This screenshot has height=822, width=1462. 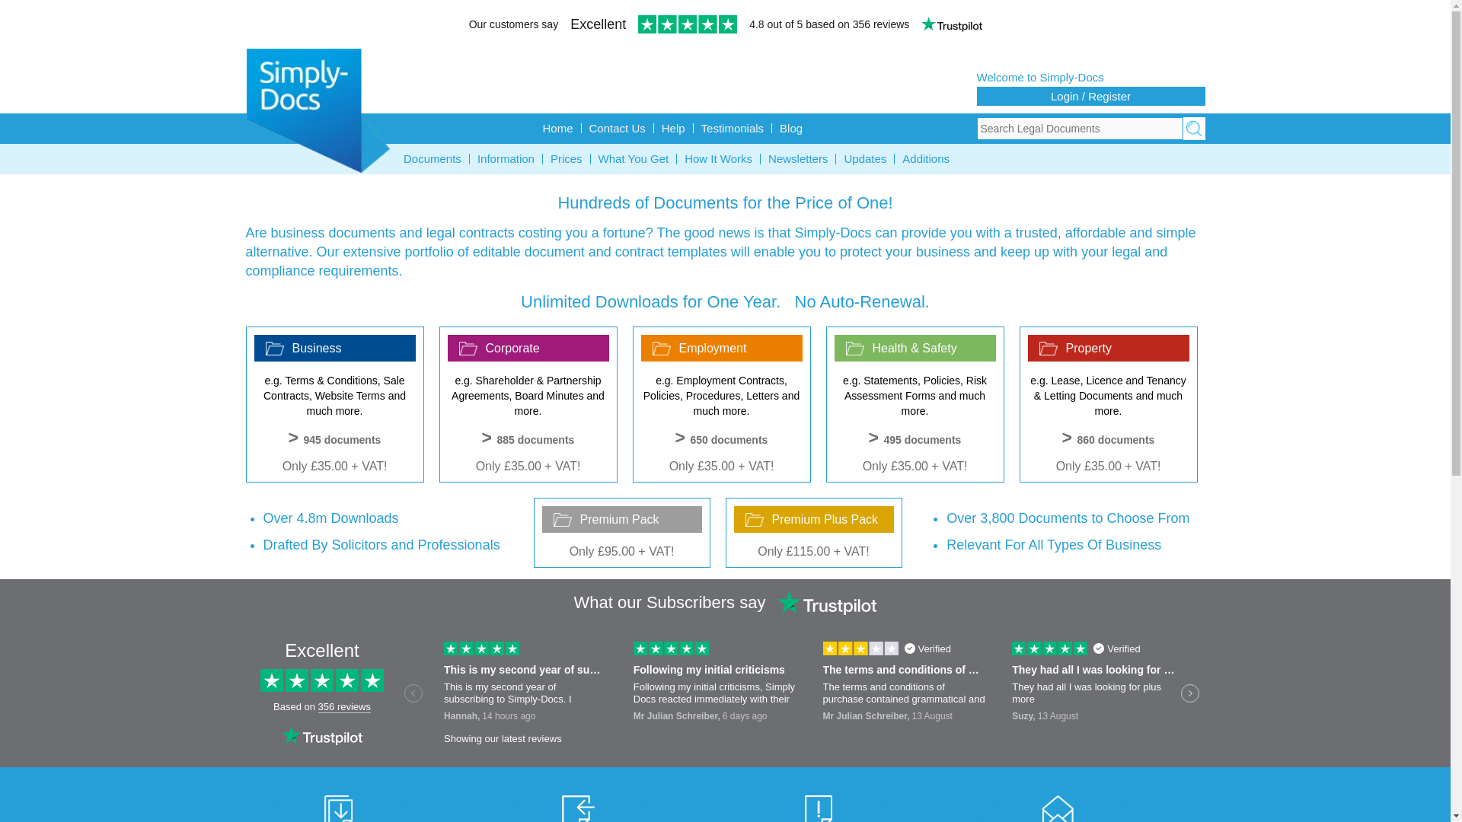 I want to click on Help, so click(x=673, y=128).